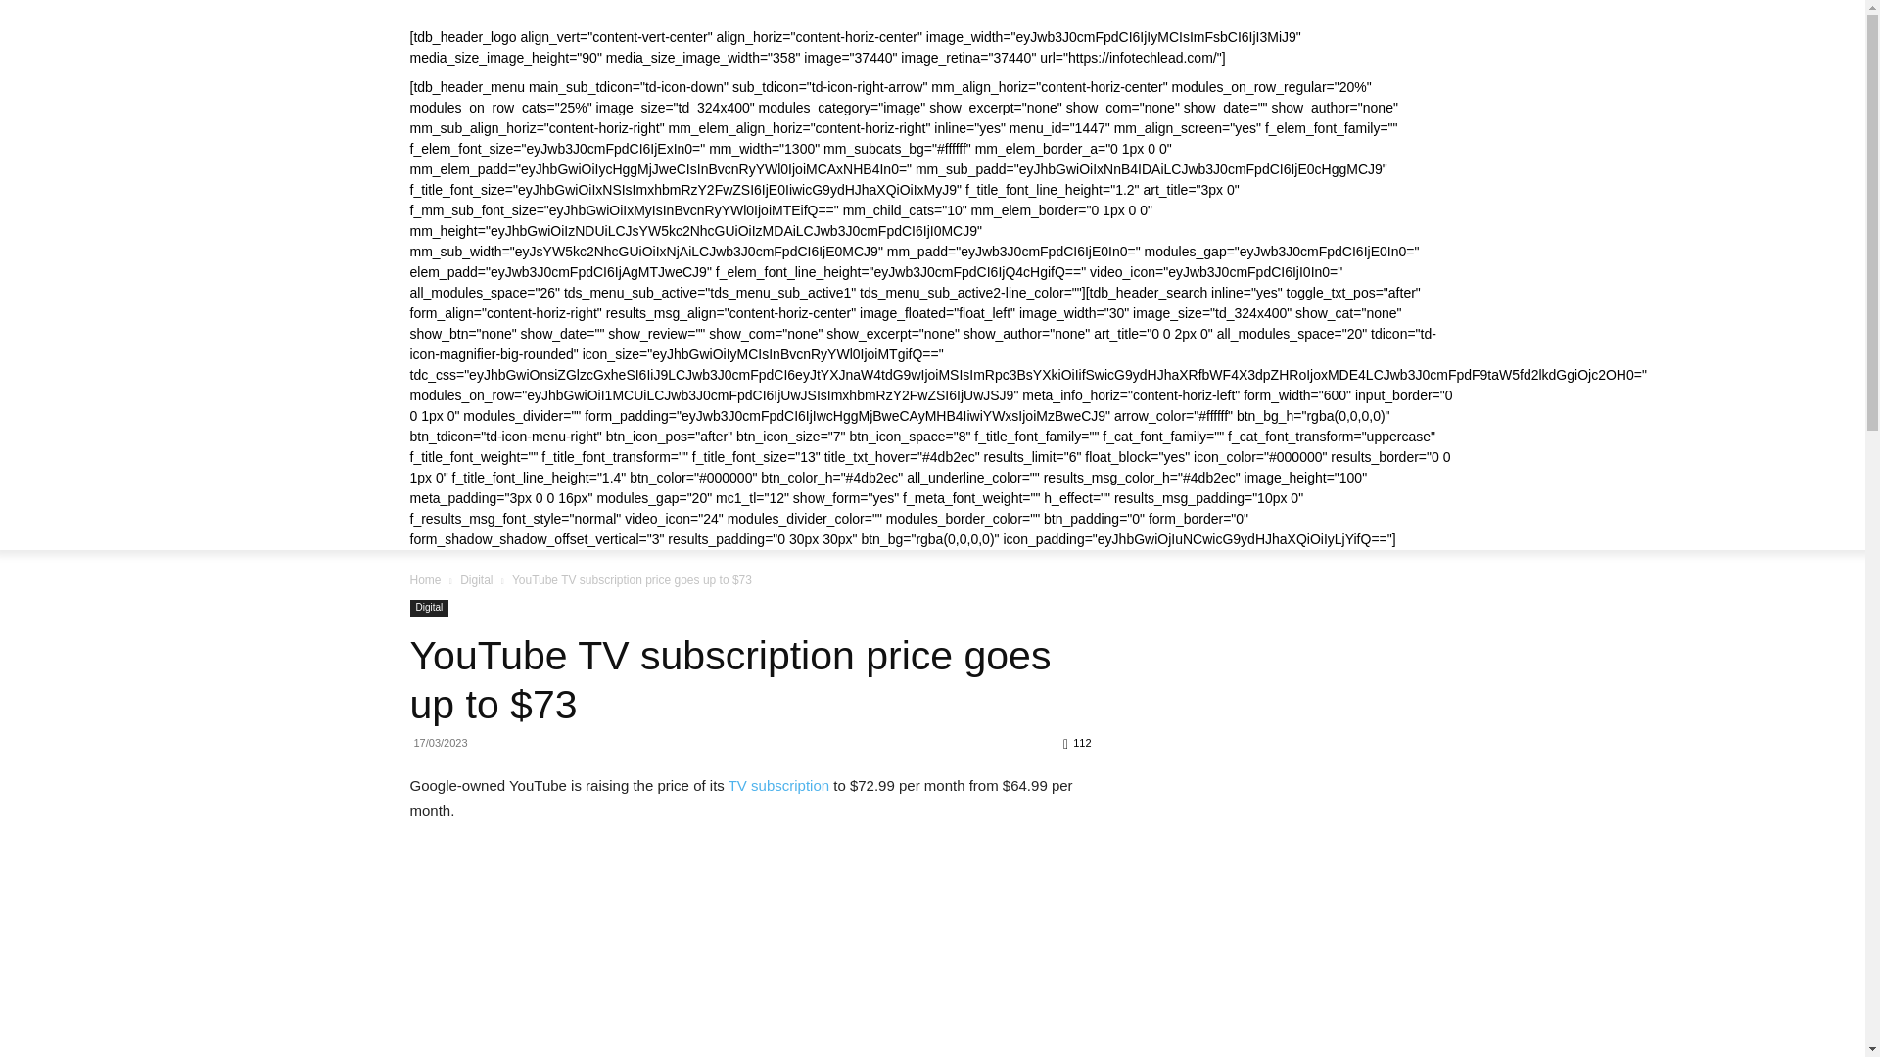 The width and height of the screenshot is (1880, 1057). I want to click on TV subscription, so click(778, 785).